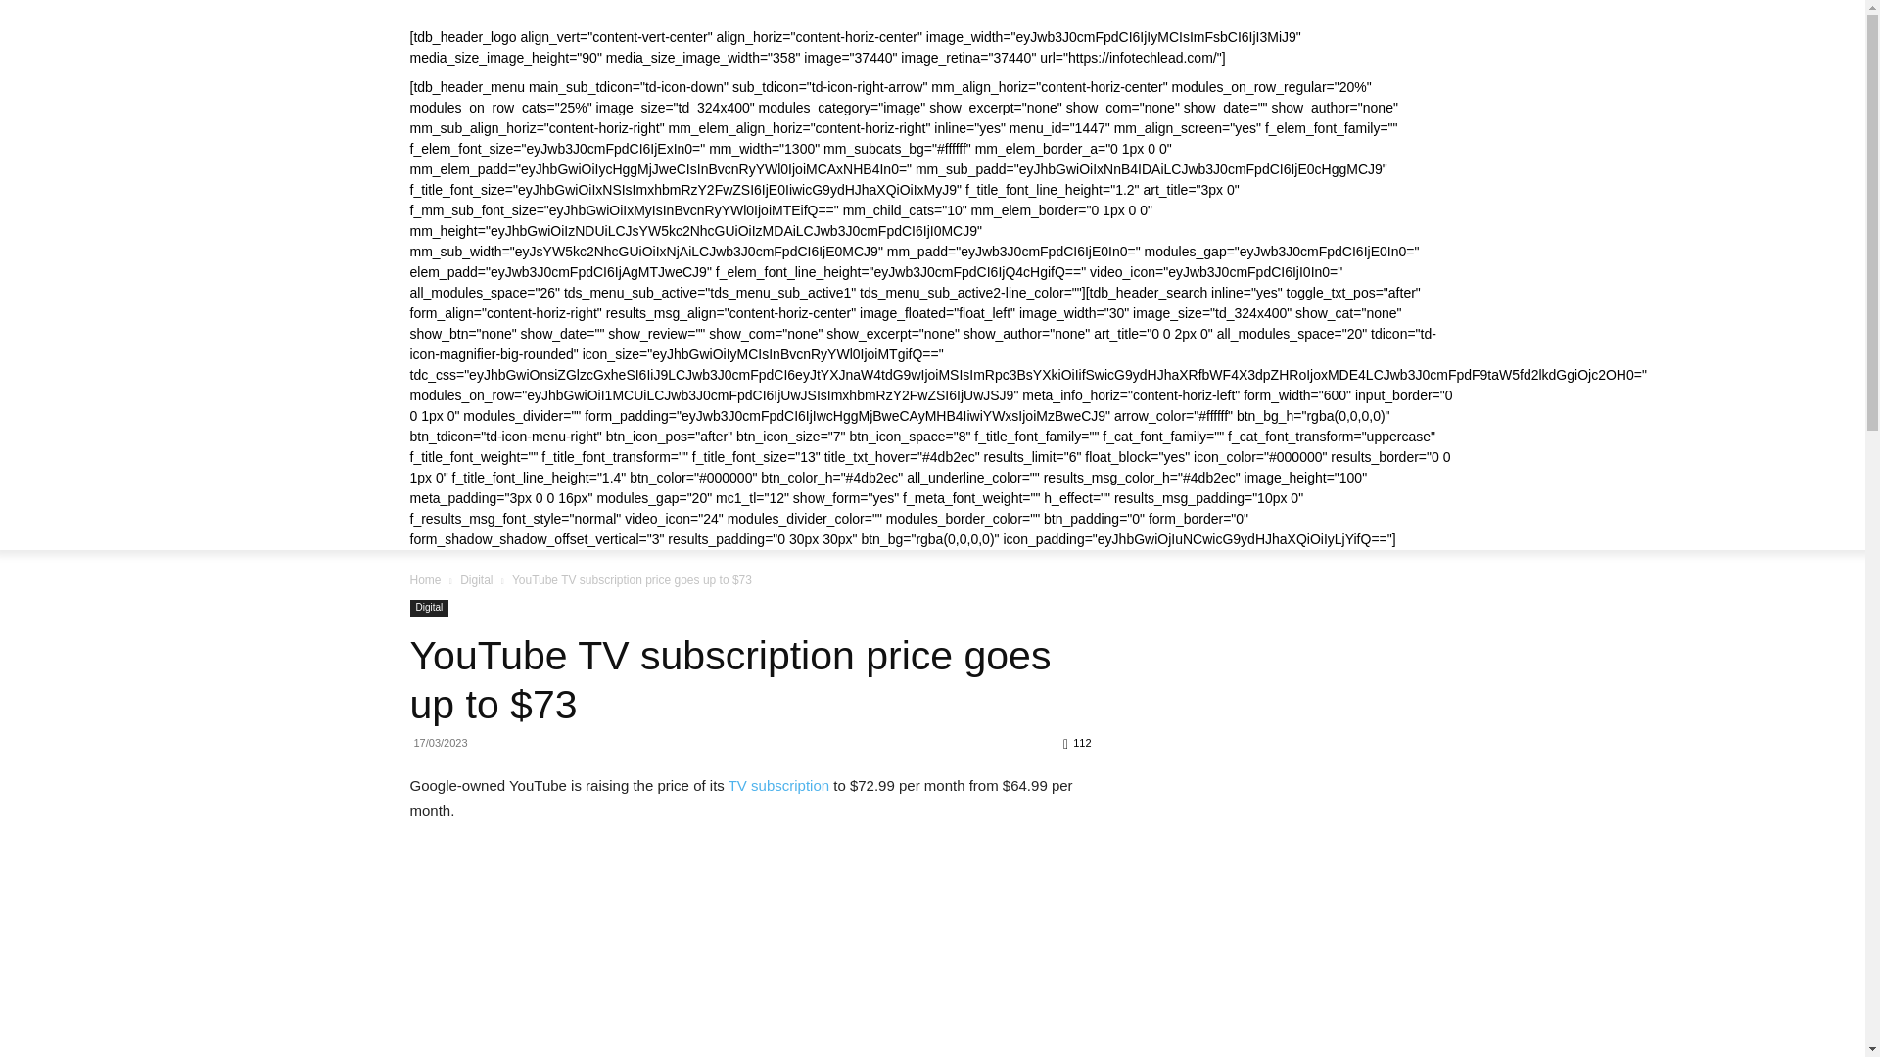 The width and height of the screenshot is (1880, 1057). I want to click on TV subscription, so click(778, 785).